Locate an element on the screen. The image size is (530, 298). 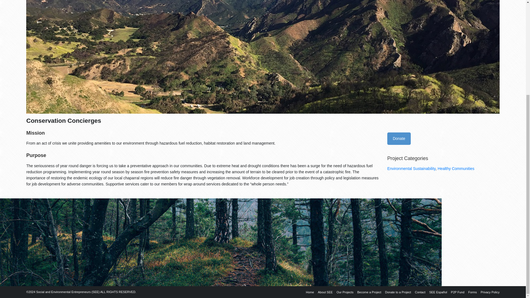
Donate is located at coordinates (399, 139).